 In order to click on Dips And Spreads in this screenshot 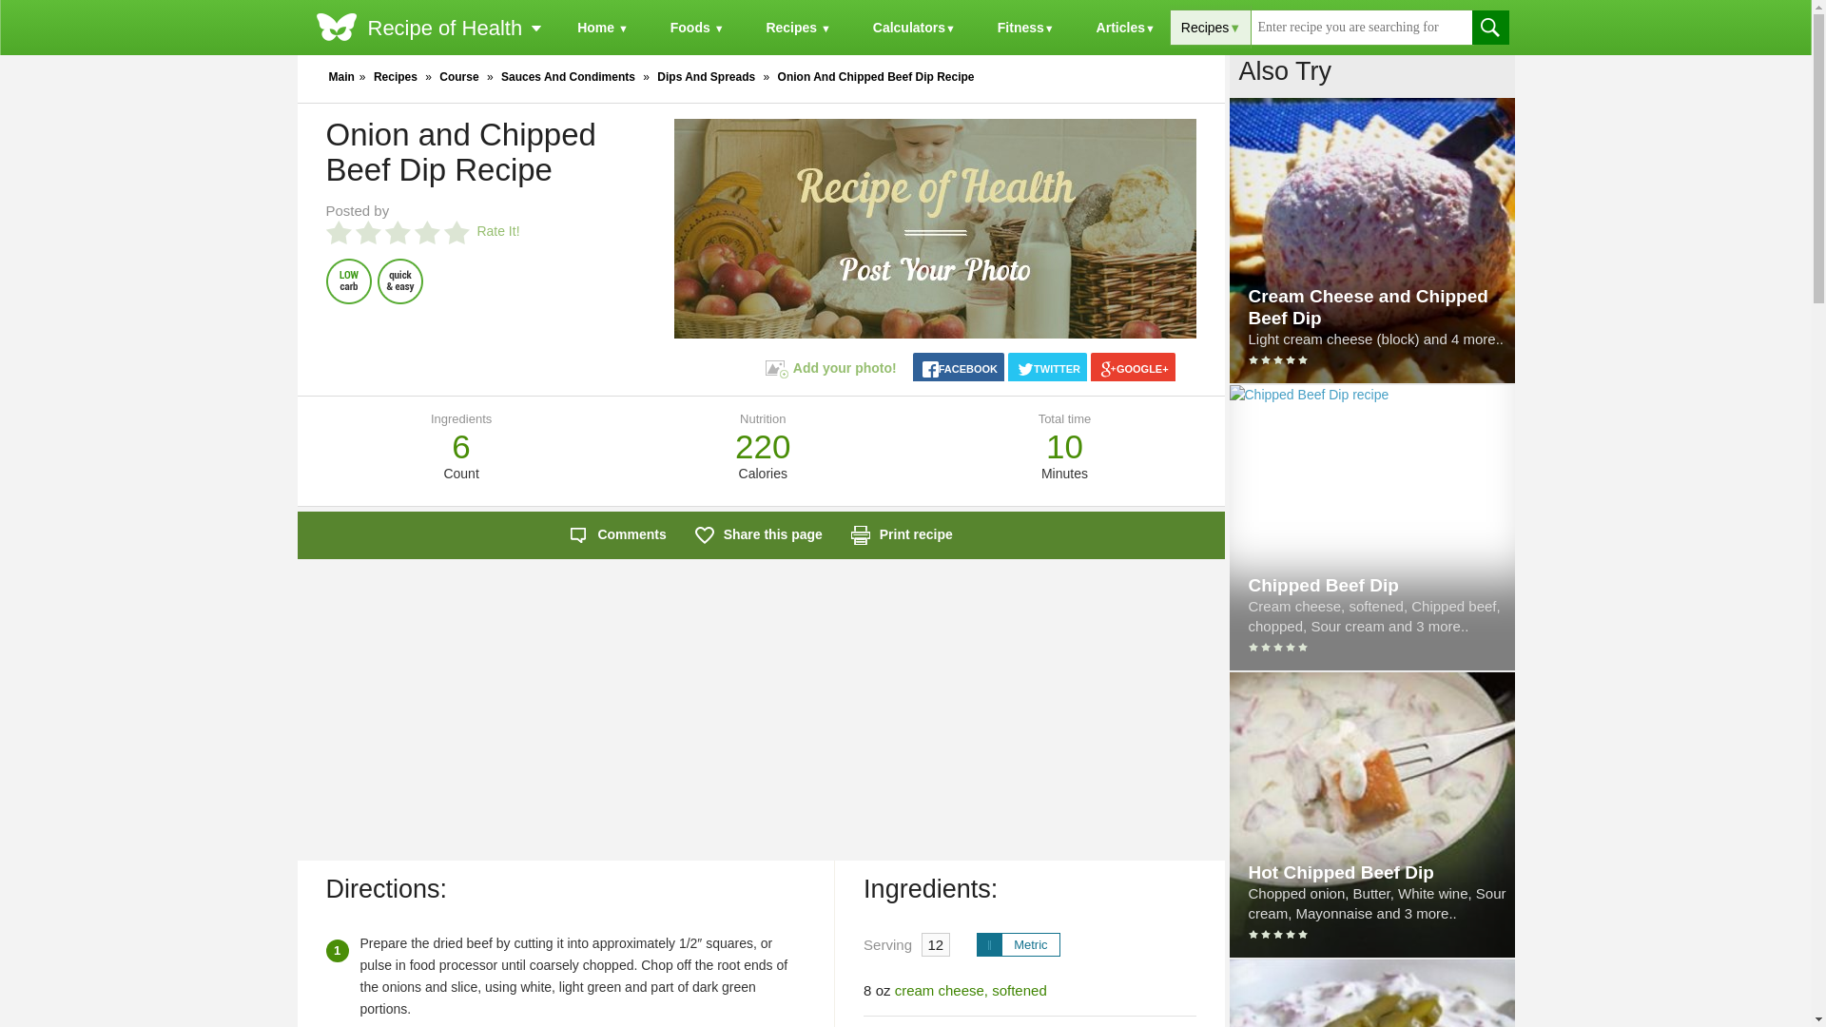, I will do `click(706, 76)`.